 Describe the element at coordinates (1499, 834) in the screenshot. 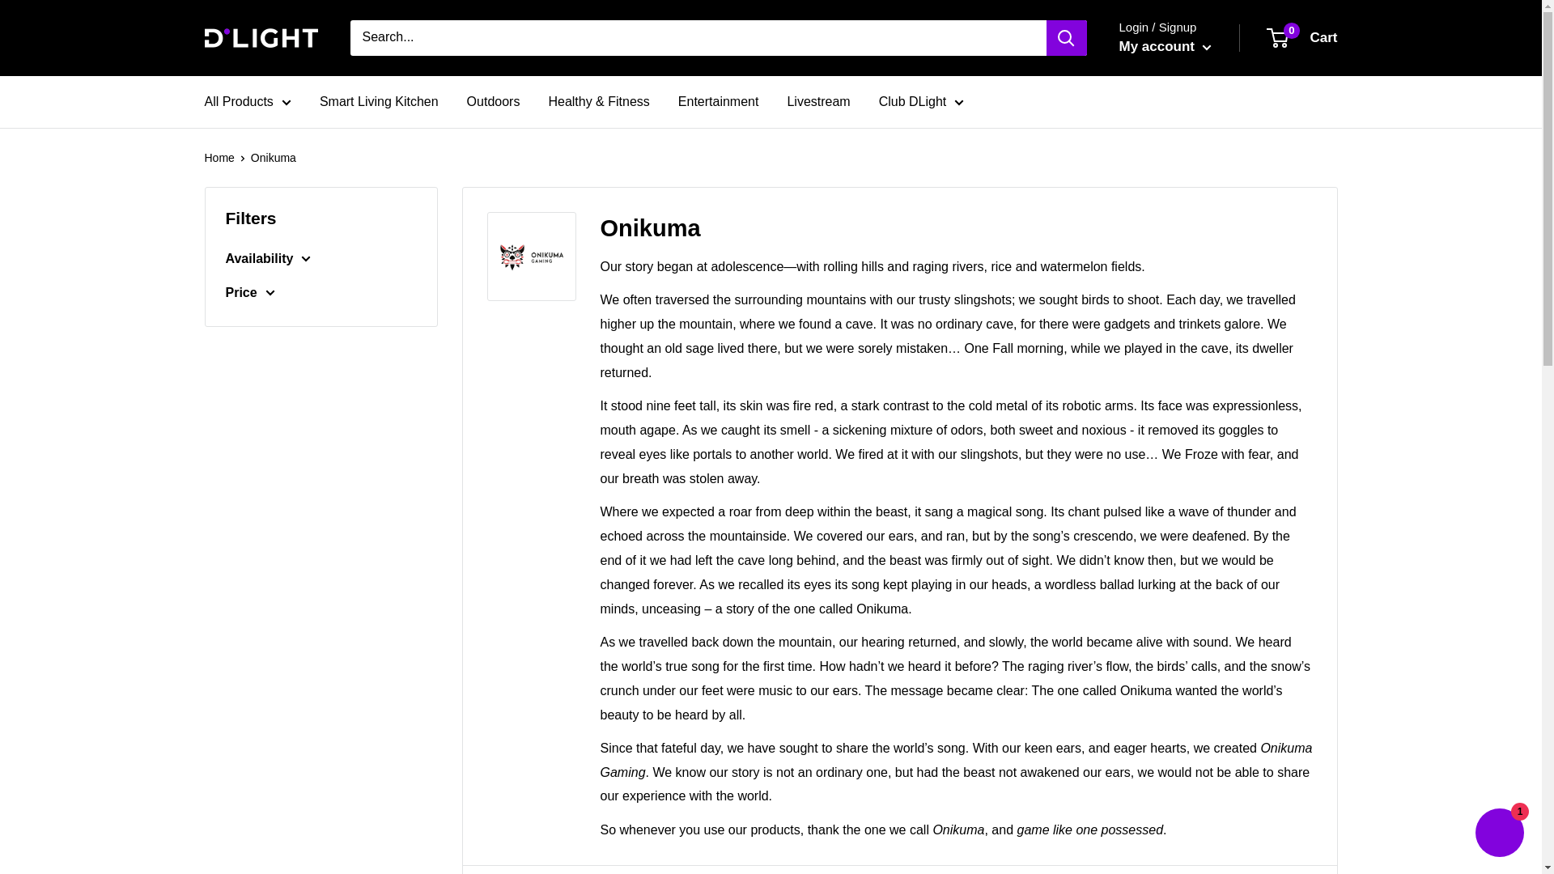

I see `Shopify online store chat` at that location.